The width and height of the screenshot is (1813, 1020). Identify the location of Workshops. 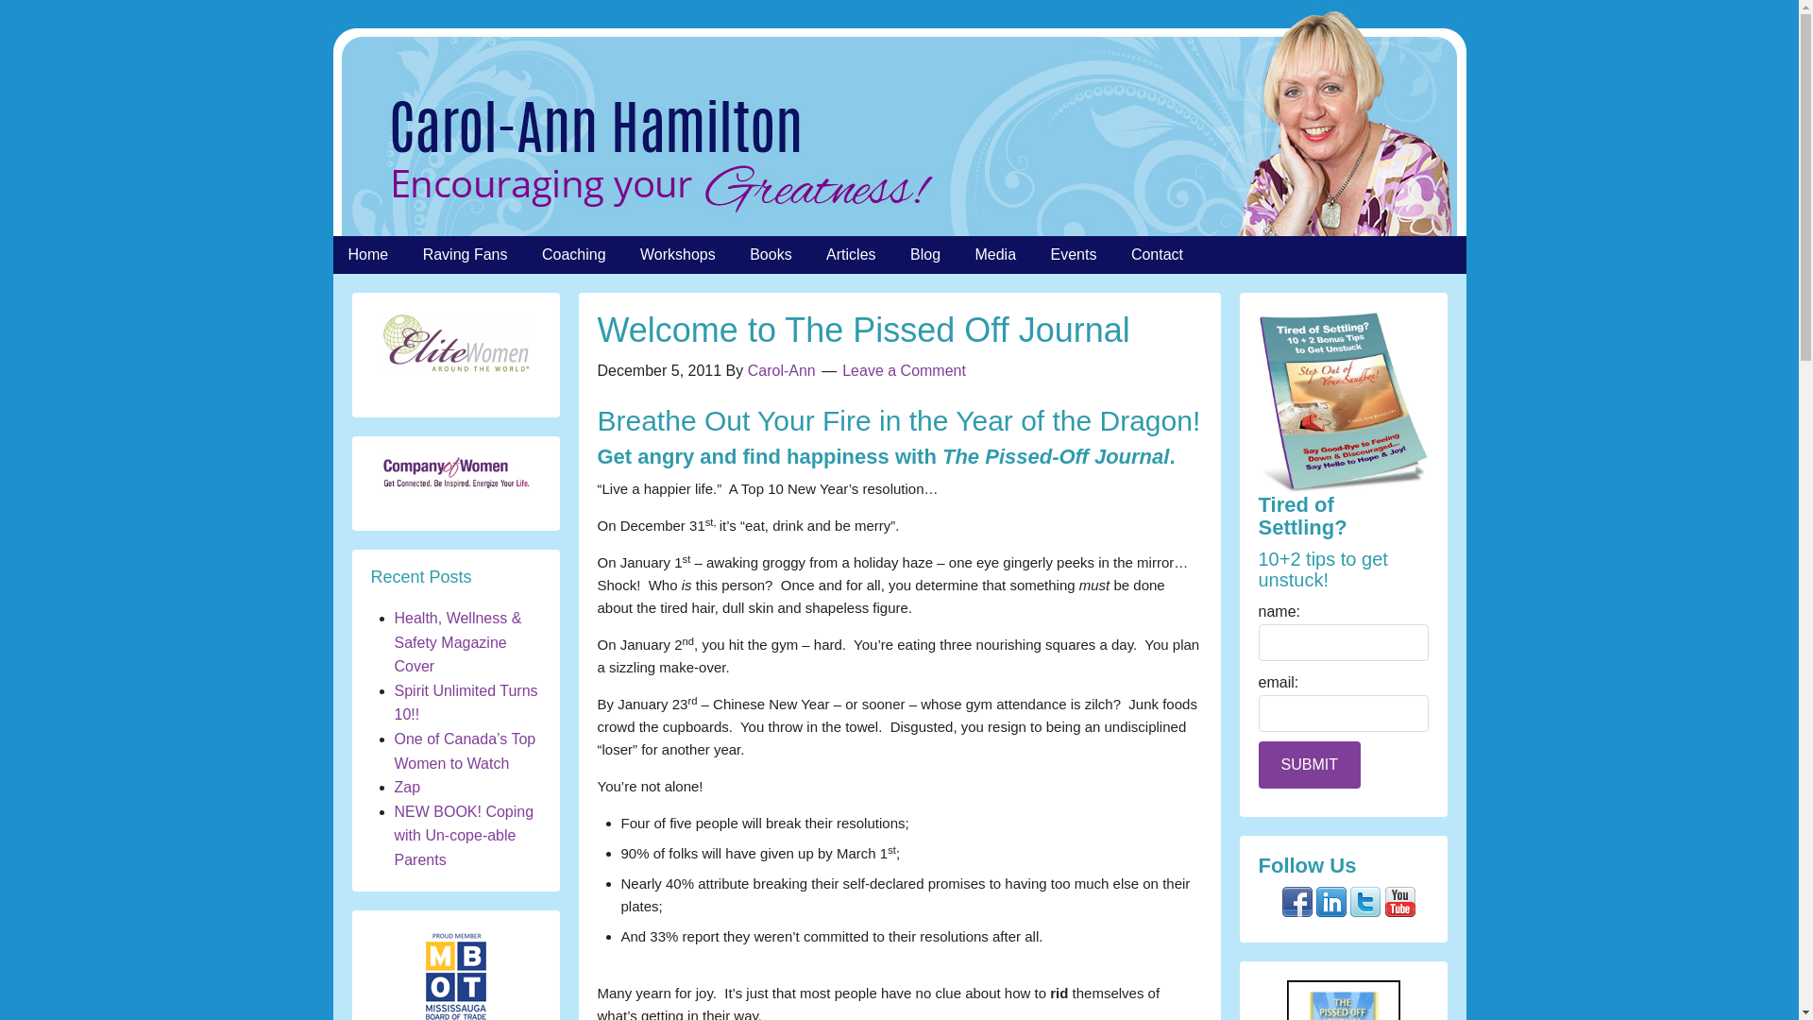
(678, 255).